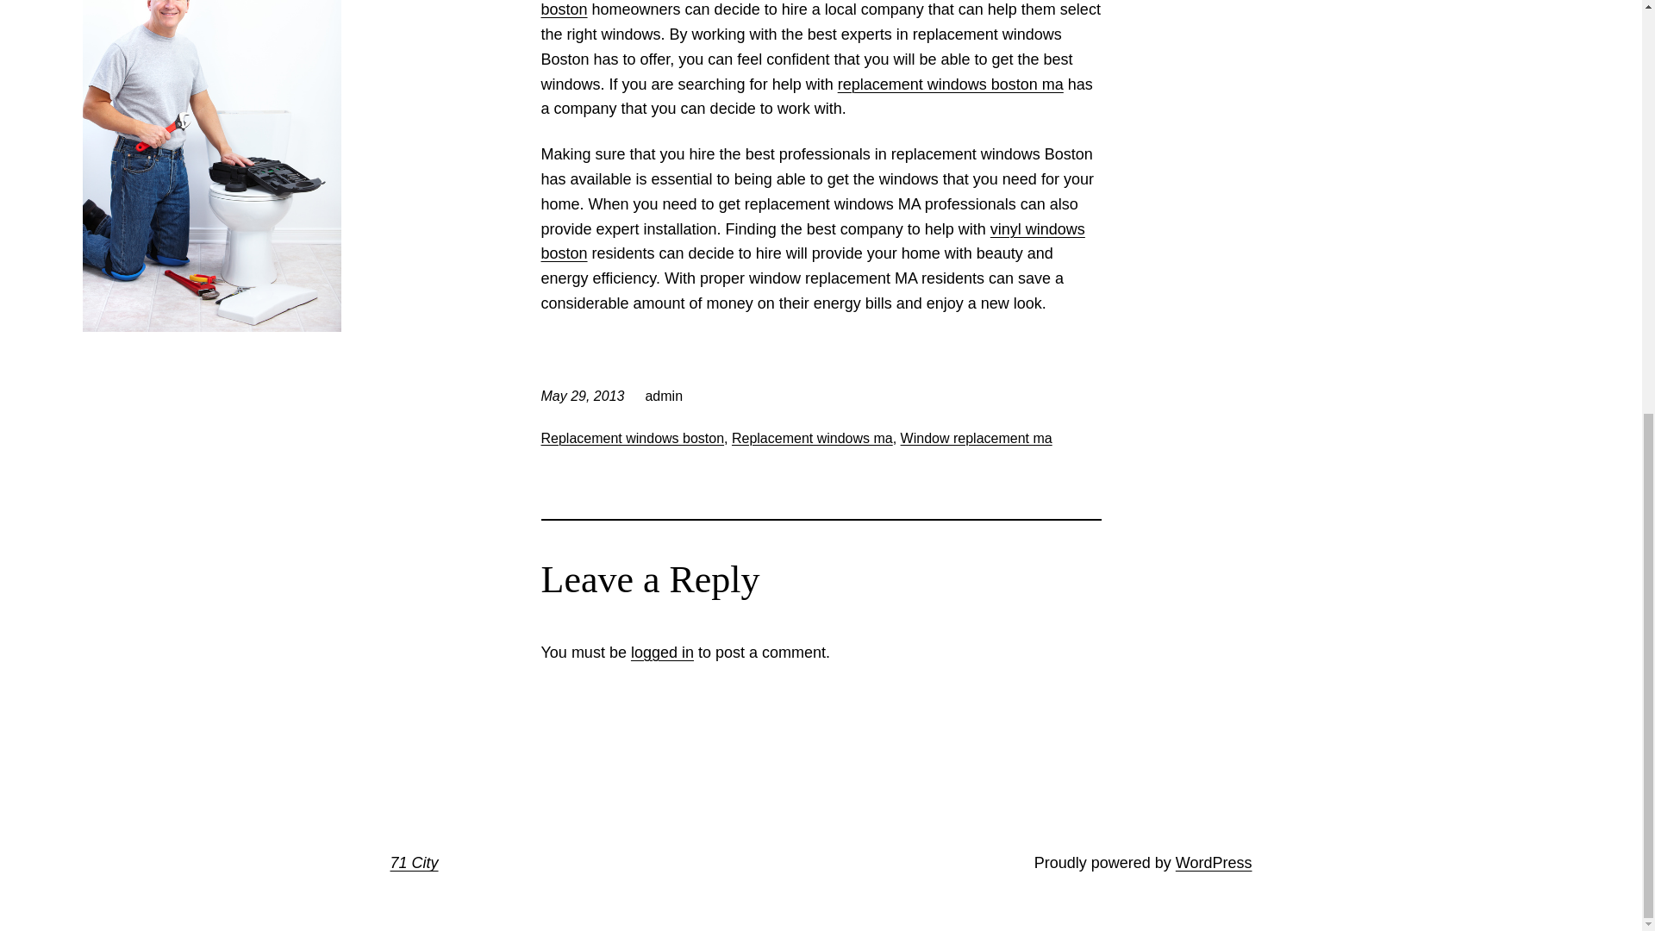  Describe the element at coordinates (950, 84) in the screenshot. I see `replacement windows boston ma` at that location.